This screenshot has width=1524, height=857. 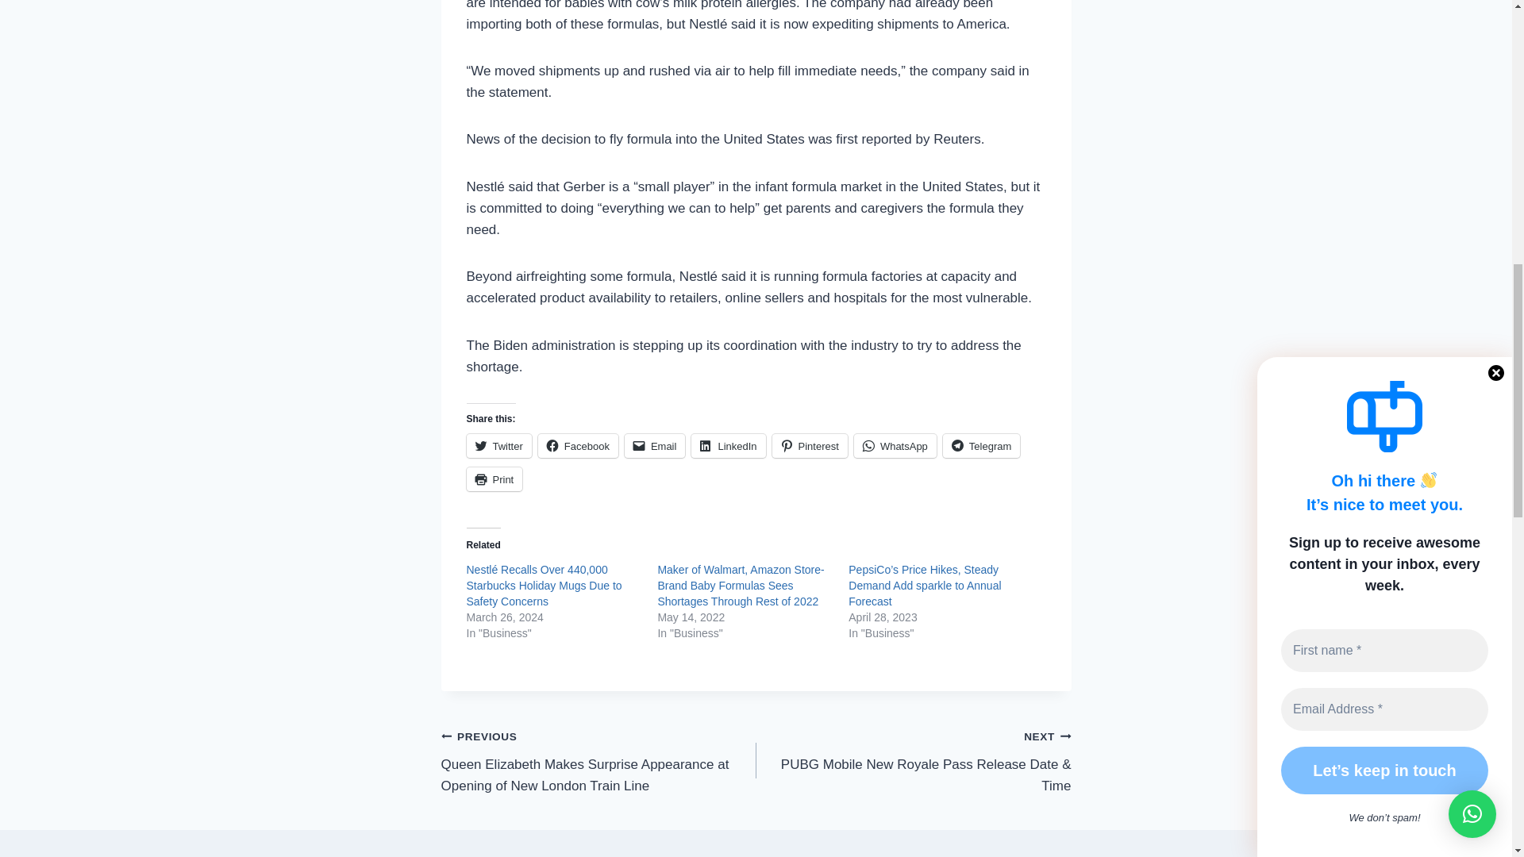 I want to click on Click to share on Facebook, so click(x=578, y=445).